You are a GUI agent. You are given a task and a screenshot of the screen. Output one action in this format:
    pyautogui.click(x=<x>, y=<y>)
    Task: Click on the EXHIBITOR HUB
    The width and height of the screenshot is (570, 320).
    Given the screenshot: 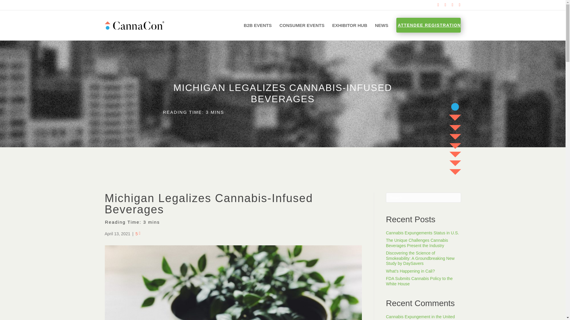 What is the action you would take?
    pyautogui.click(x=349, y=25)
    